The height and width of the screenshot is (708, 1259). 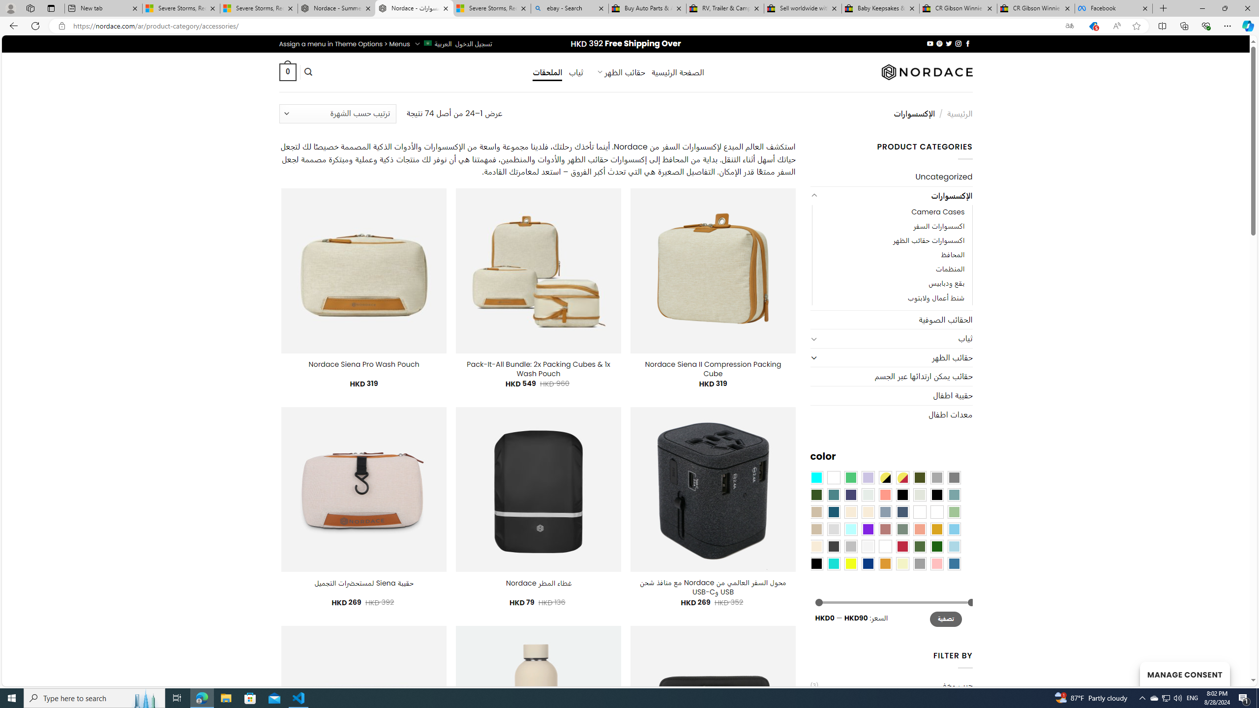 What do you see at coordinates (570, 8) in the screenshot?
I see `ebay - Search` at bounding box center [570, 8].